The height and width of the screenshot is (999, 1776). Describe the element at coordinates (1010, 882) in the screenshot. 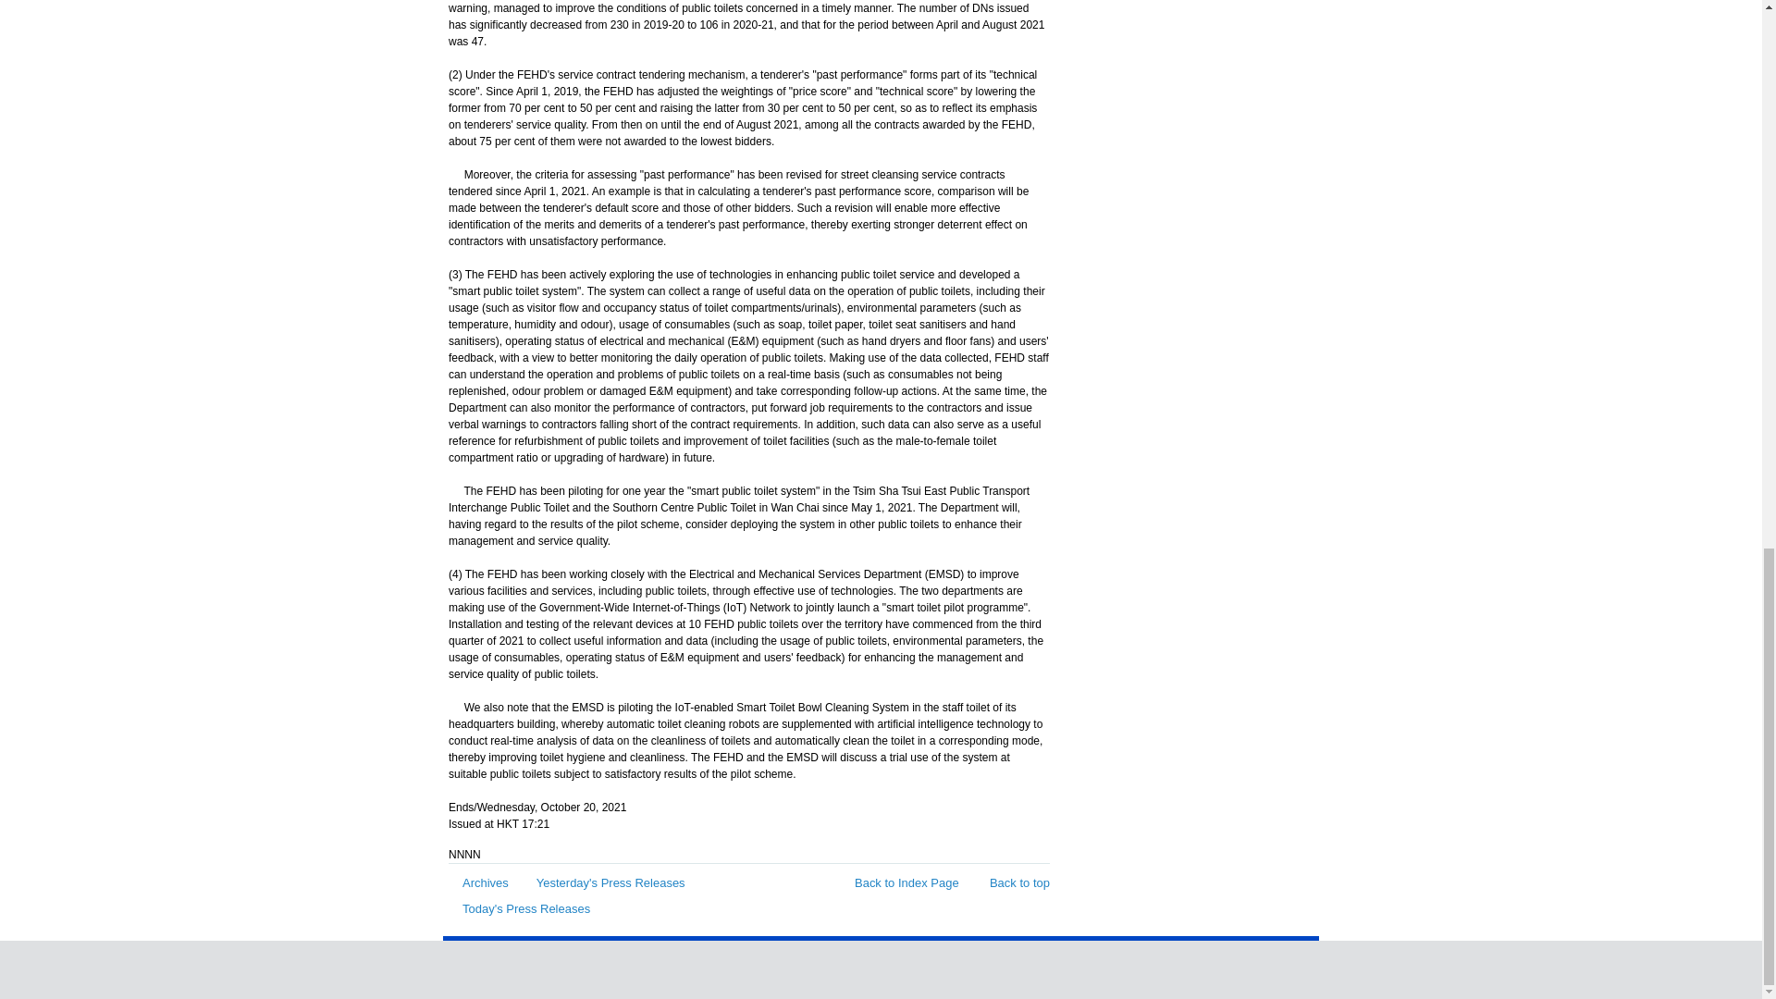

I see `Back to top` at that location.